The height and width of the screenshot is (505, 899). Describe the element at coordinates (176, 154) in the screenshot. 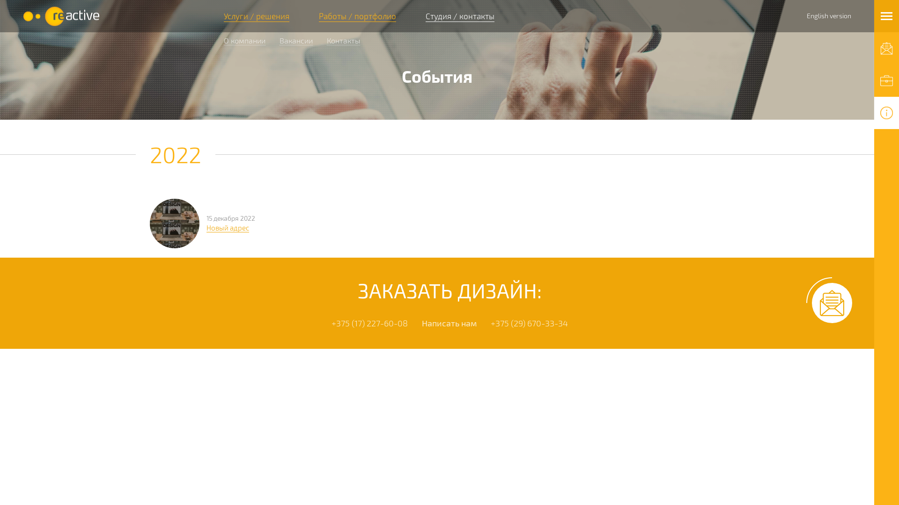

I see `2022` at that location.